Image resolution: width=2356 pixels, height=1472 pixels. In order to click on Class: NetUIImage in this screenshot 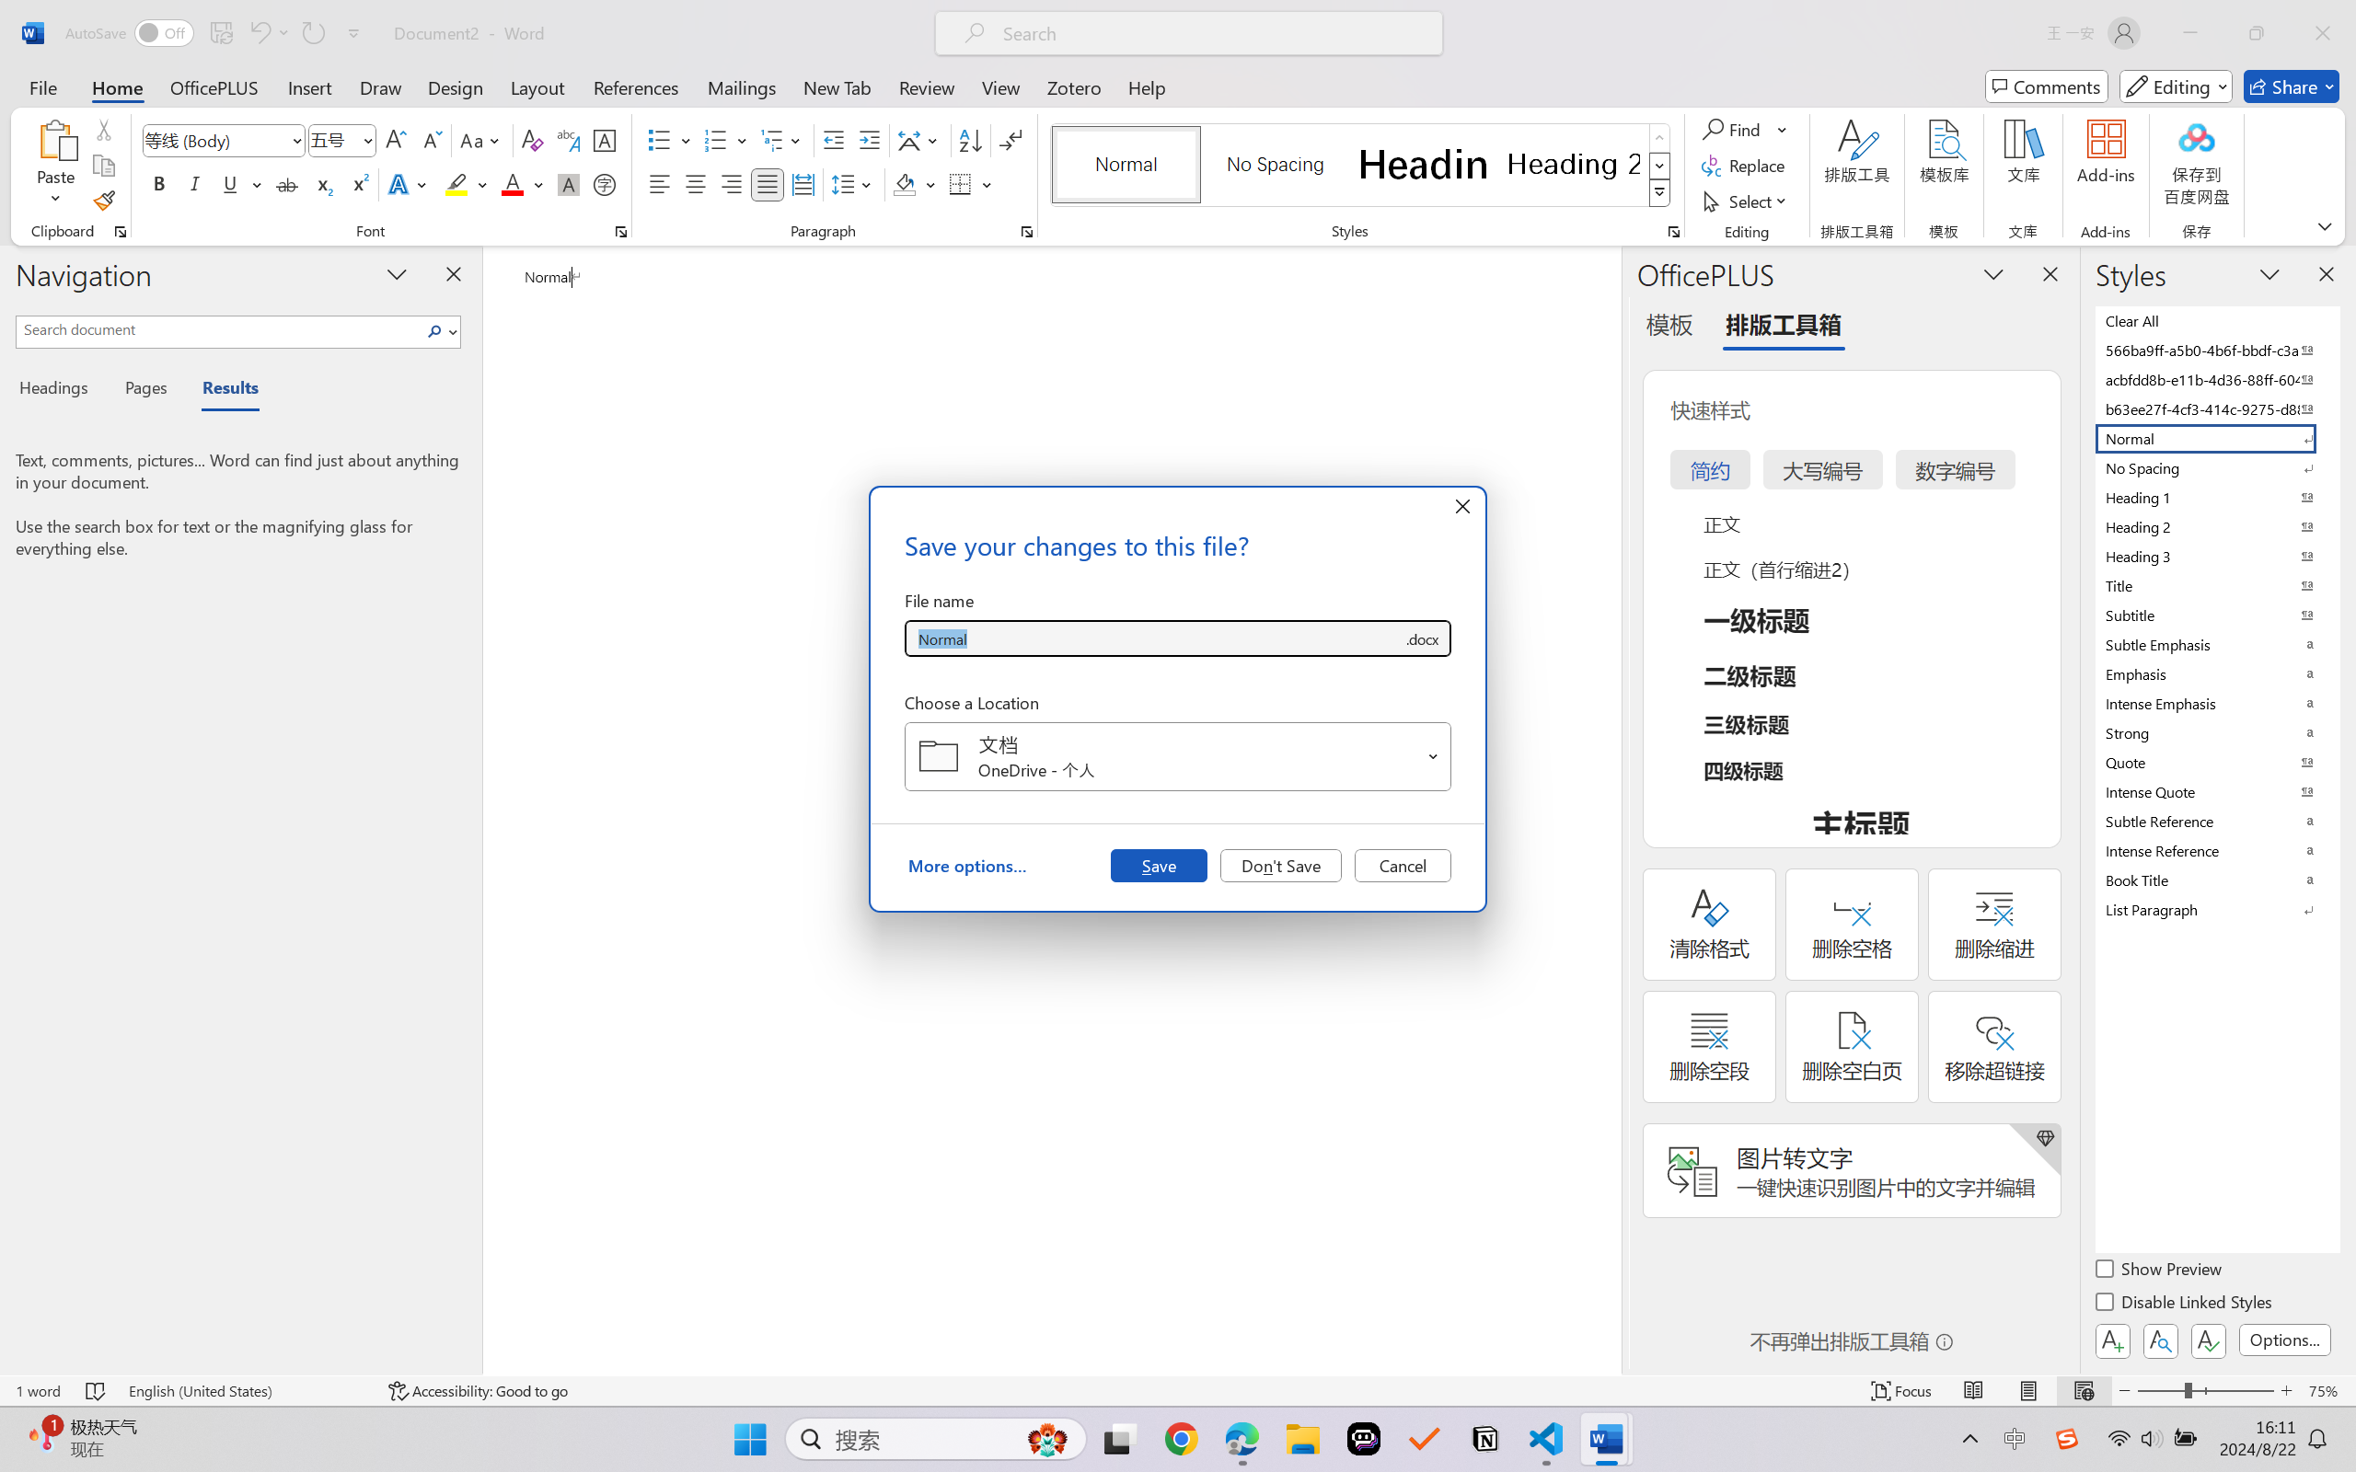, I will do `click(1659, 193)`.